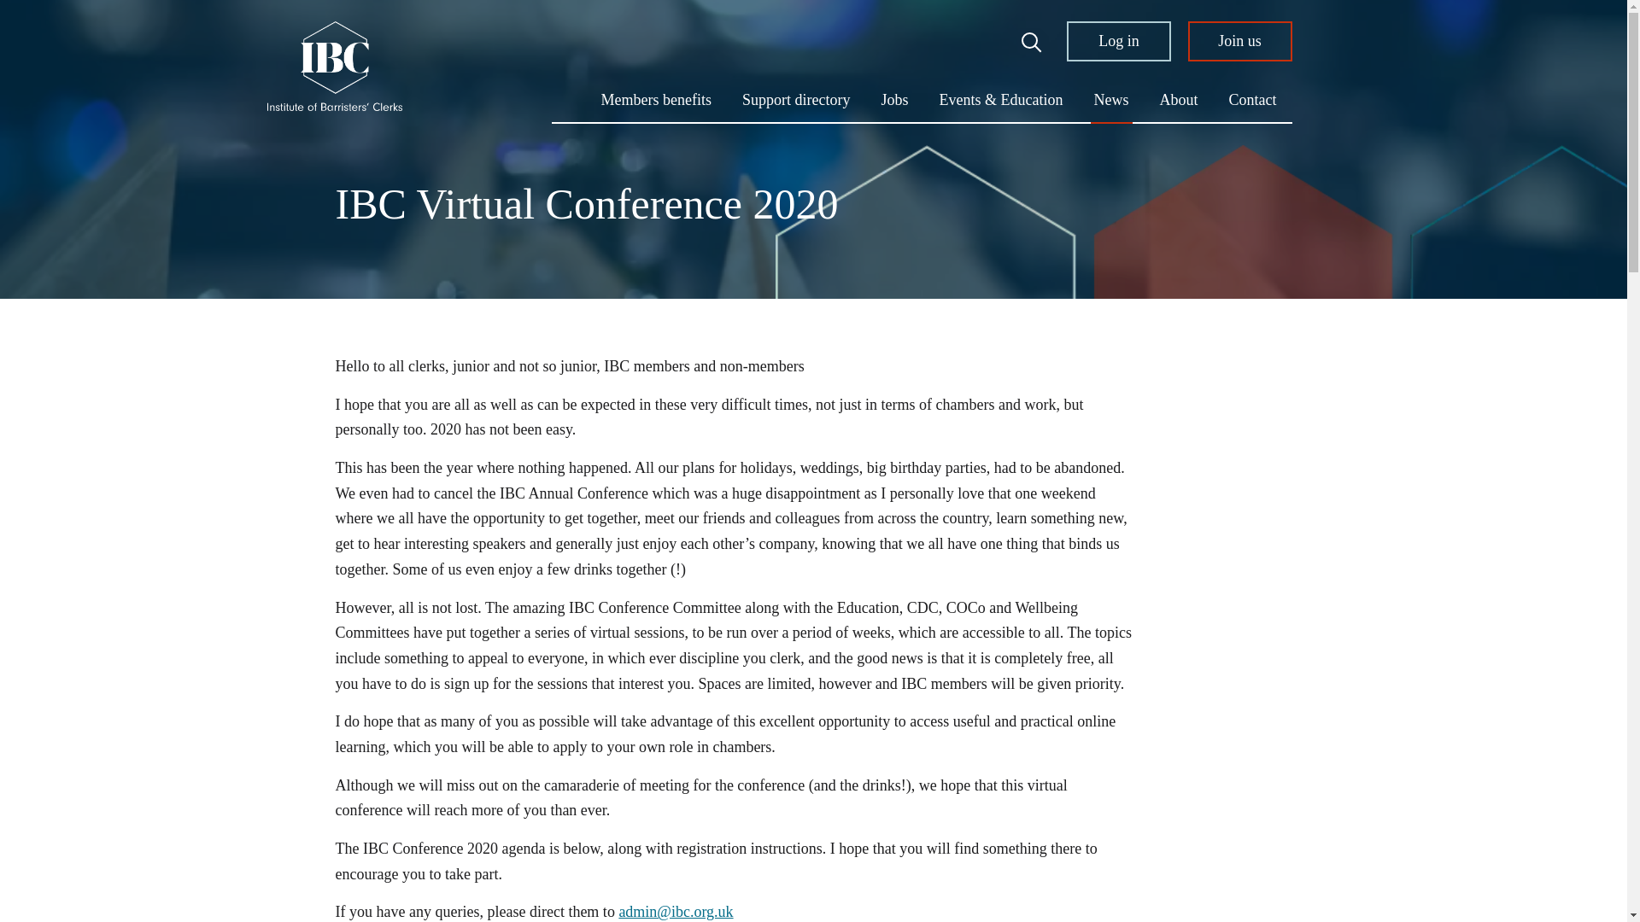  I want to click on About, so click(1110, 99).